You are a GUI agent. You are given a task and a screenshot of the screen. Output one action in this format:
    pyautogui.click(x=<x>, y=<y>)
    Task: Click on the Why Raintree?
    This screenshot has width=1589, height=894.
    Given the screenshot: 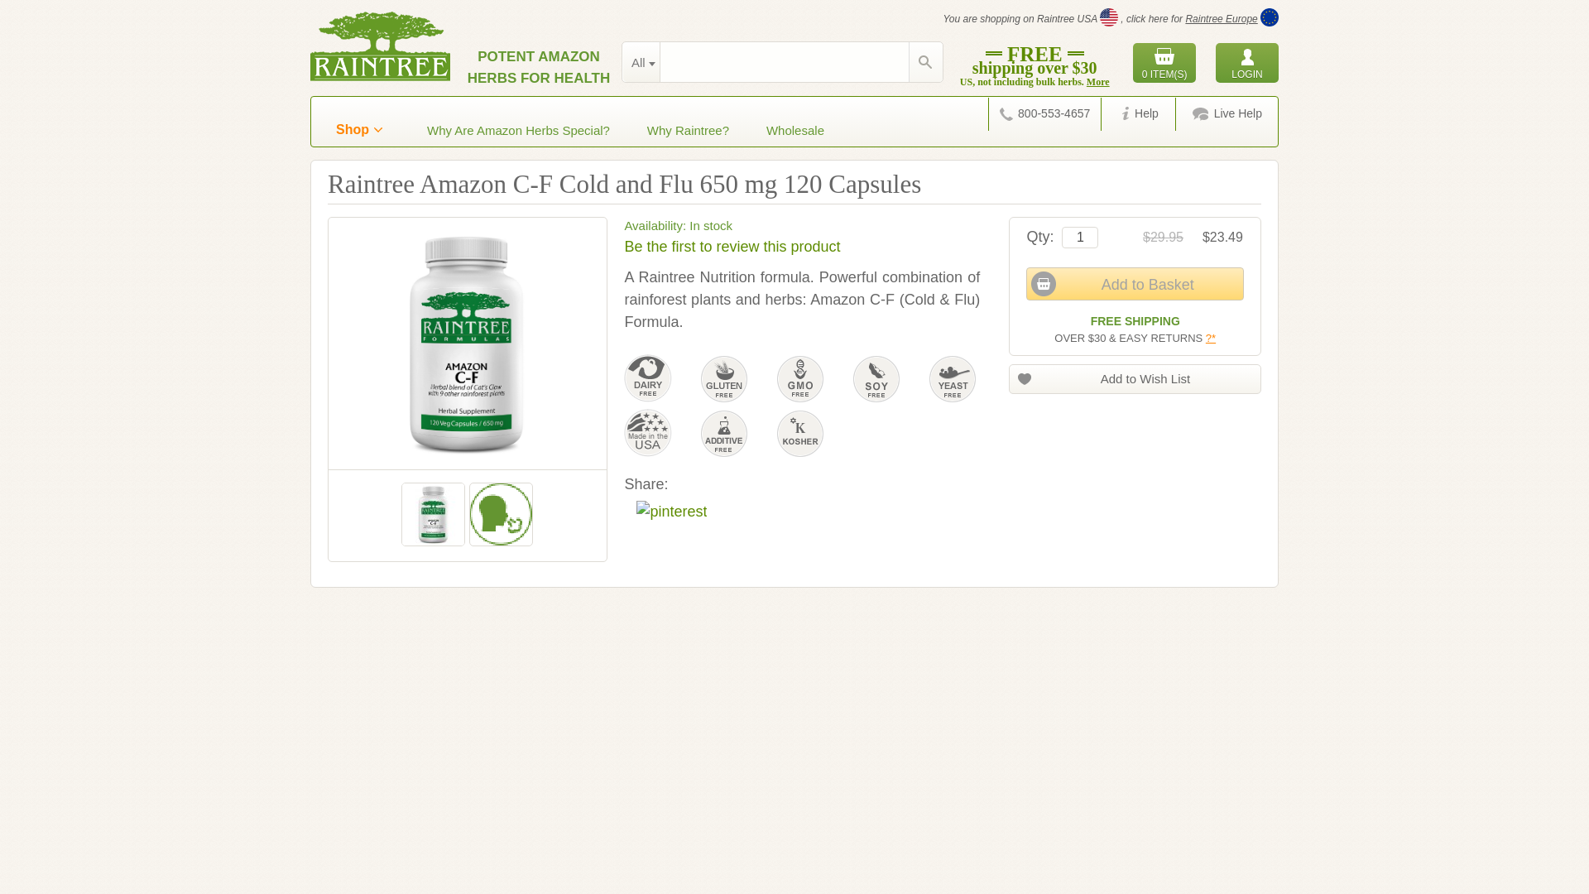 What is the action you would take?
    pyautogui.click(x=688, y=131)
    